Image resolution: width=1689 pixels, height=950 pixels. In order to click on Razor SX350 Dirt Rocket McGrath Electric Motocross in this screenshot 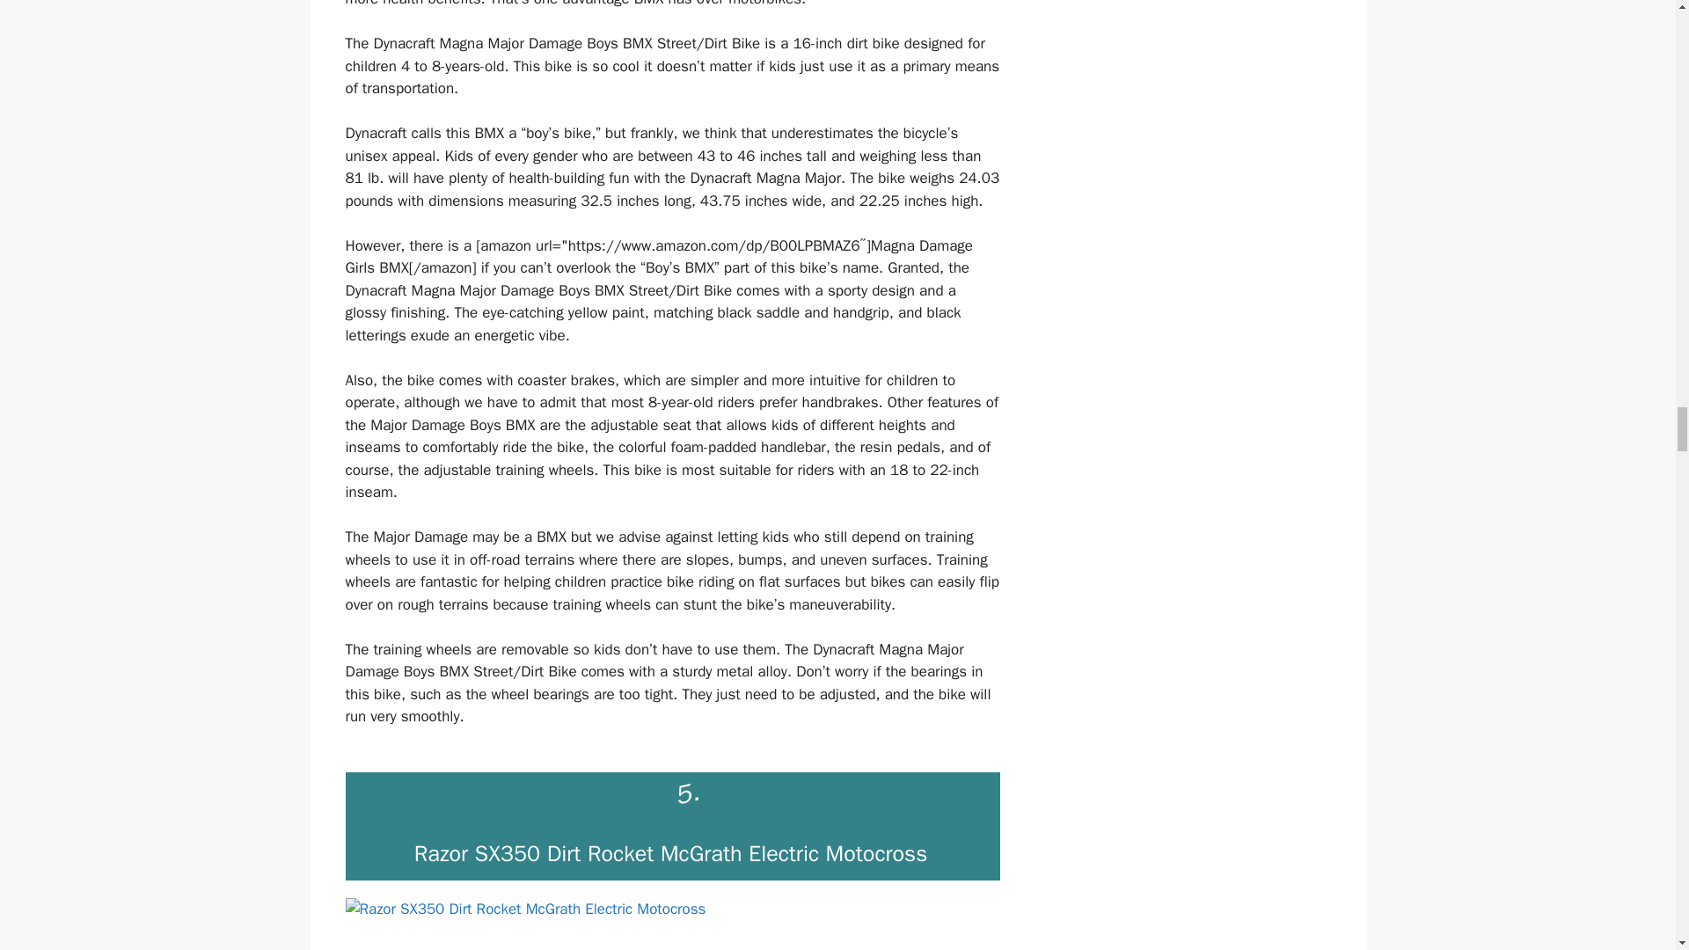, I will do `click(670, 853)`.